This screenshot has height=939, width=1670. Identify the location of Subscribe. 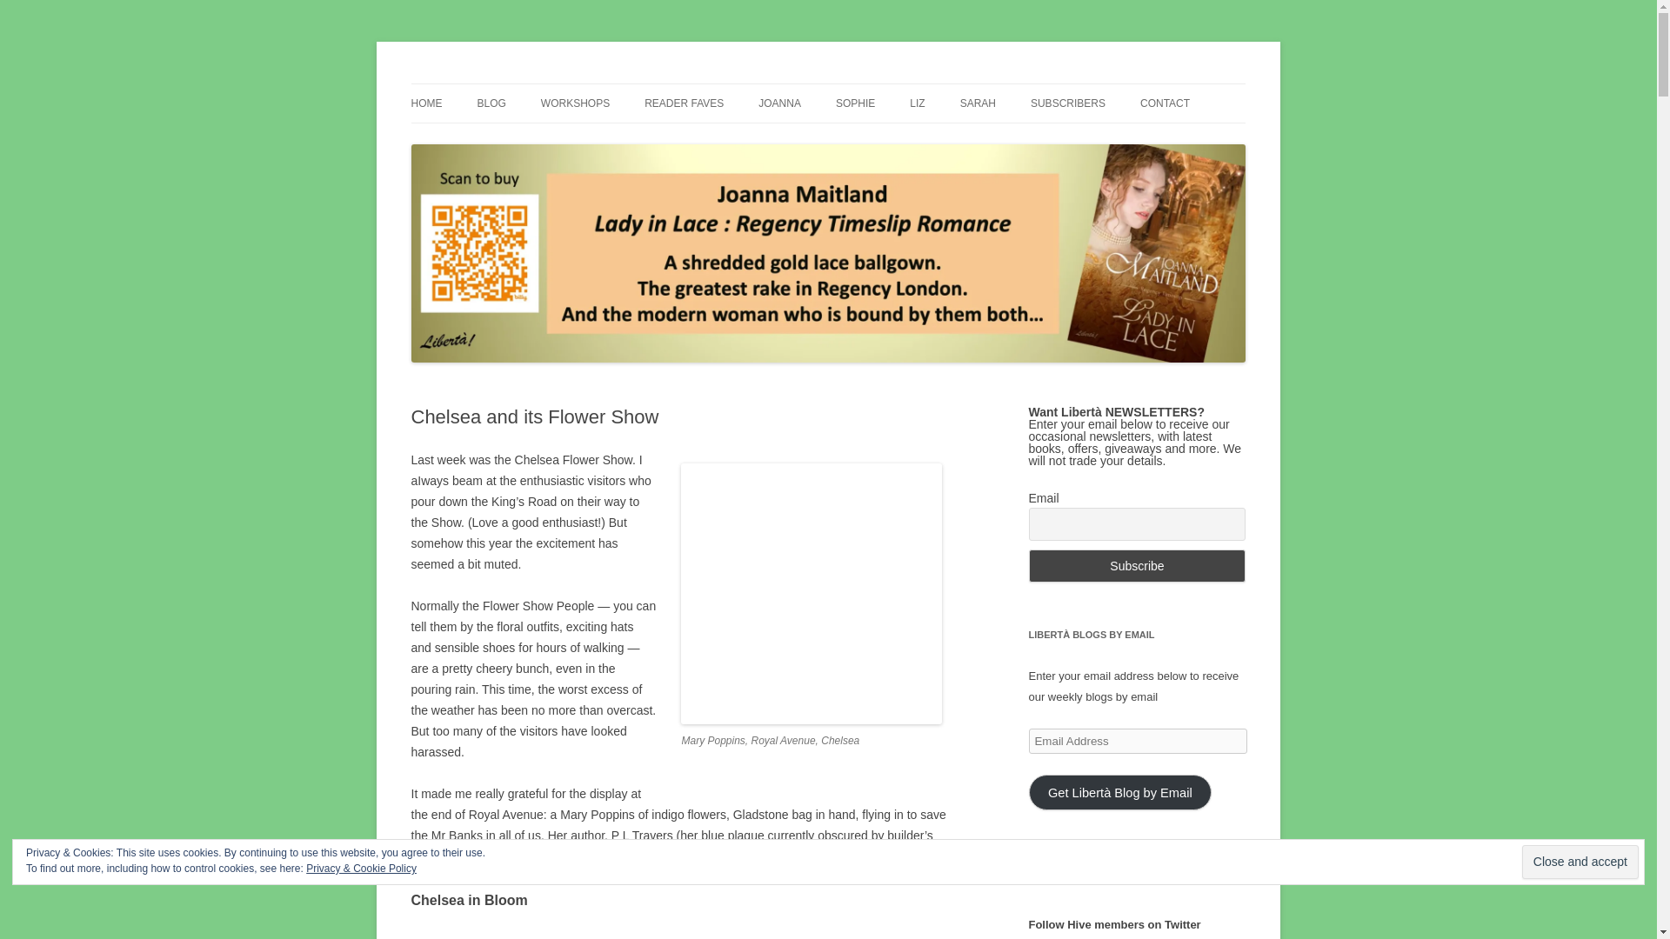
(1137, 565).